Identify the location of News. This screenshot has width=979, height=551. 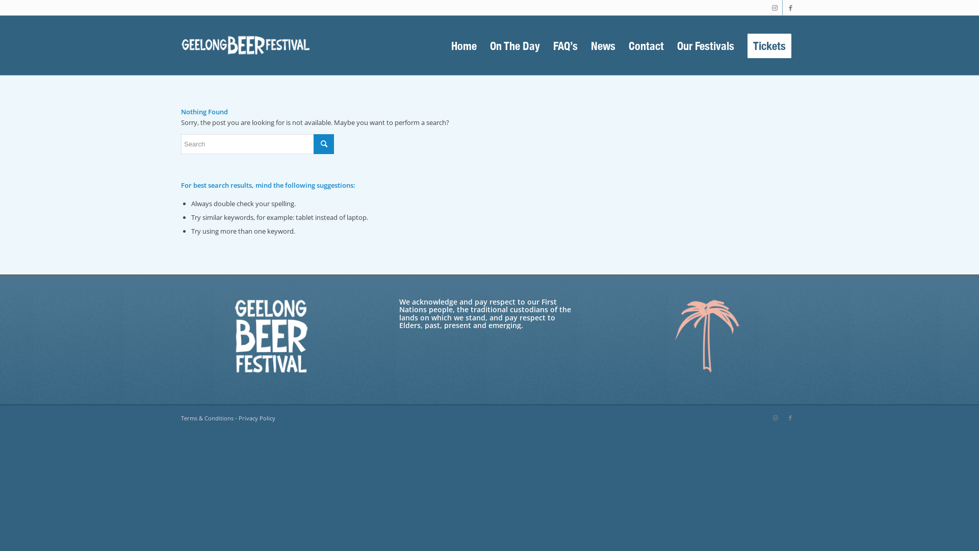
(603, 45).